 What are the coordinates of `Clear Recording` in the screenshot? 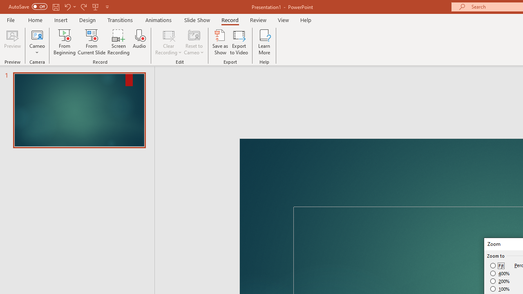 It's located at (168, 42).